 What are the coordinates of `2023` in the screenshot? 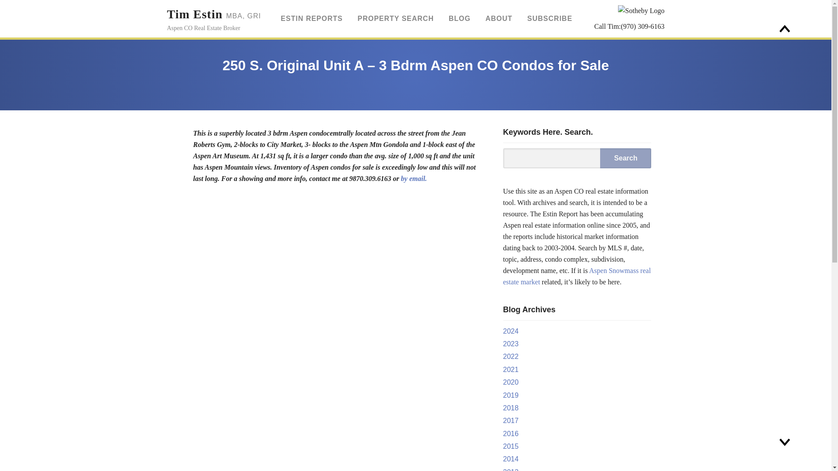 It's located at (511, 344).